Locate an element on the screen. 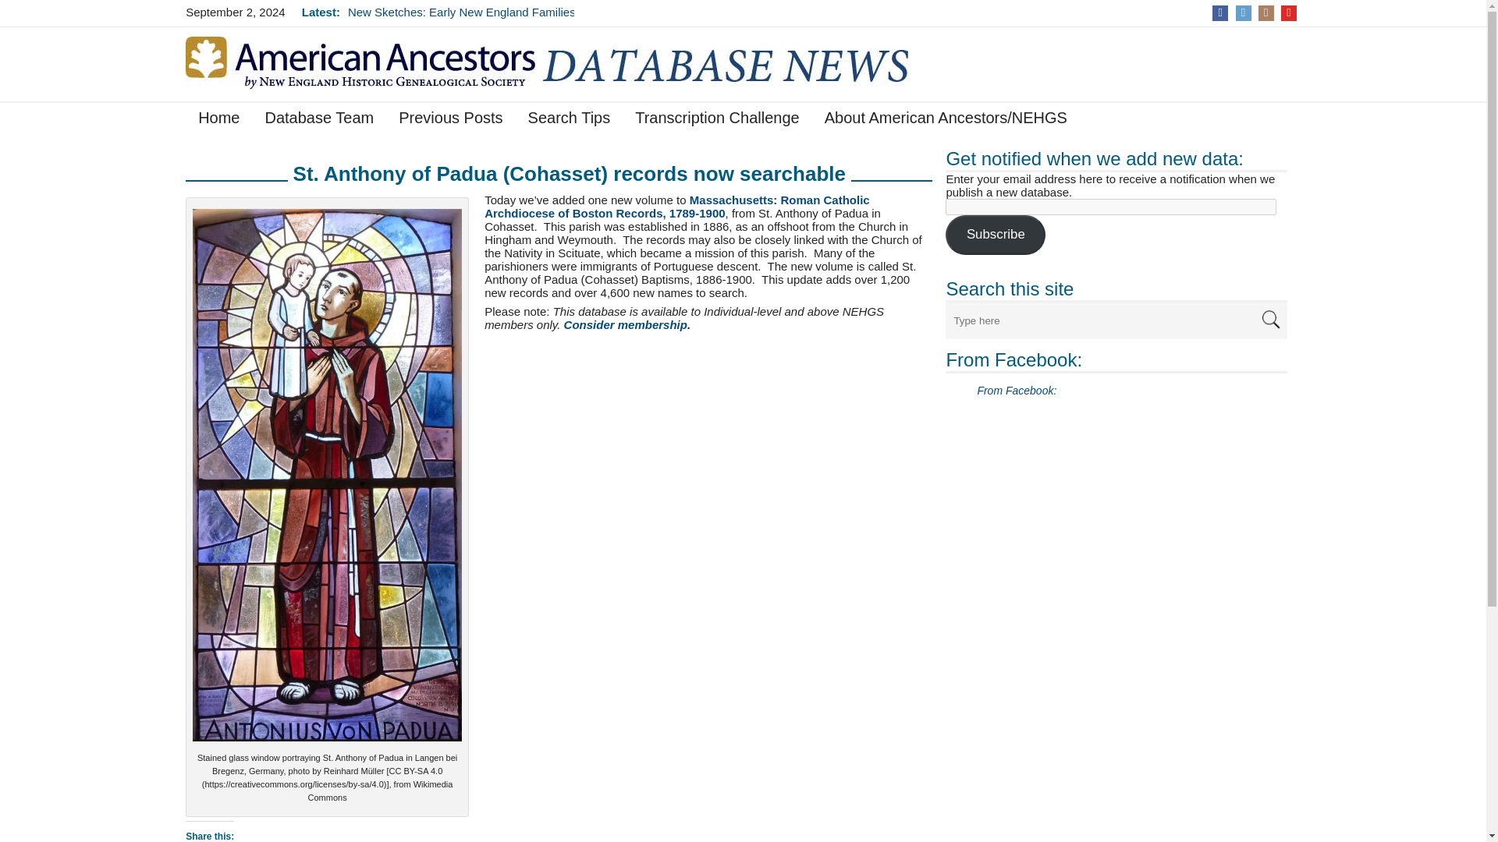 This screenshot has width=1498, height=842. New Sketches: Early New England Families, 1641-1700 is located at coordinates (463, 19).